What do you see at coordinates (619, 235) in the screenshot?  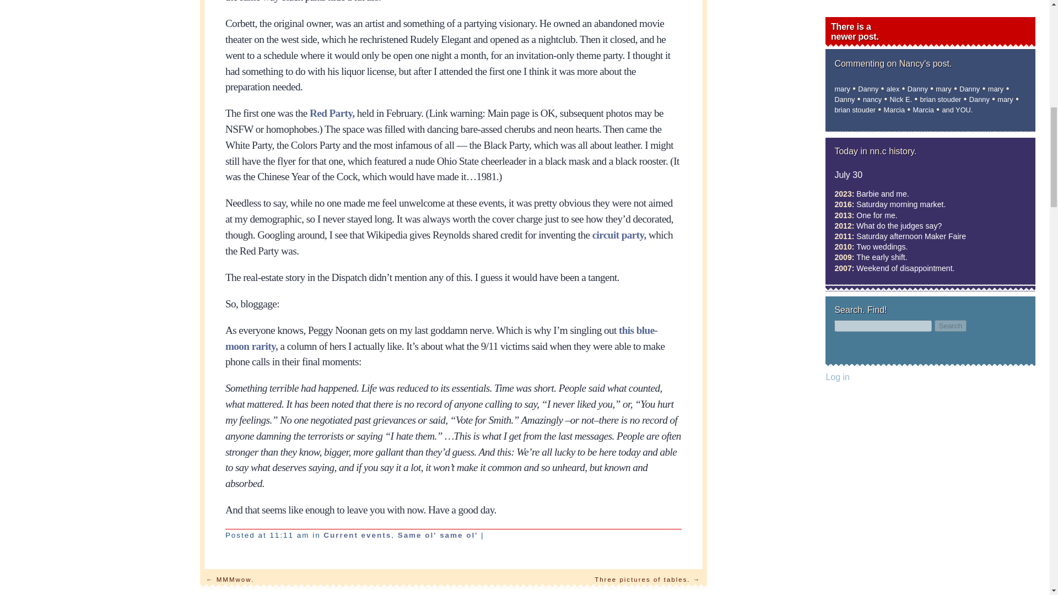 I see `circuit party,` at bounding box center [619, 235].